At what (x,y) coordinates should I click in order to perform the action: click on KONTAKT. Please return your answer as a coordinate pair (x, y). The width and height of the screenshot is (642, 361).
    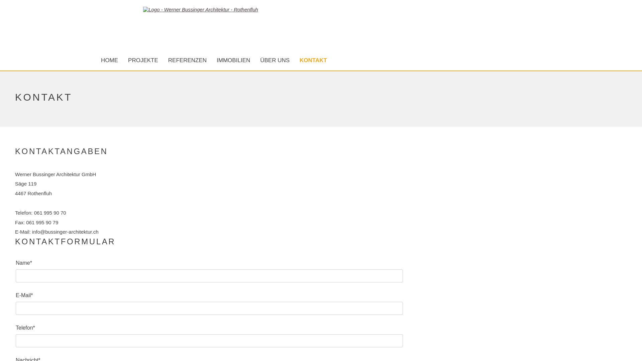
    Looking at the image, I should click on (313, 61).